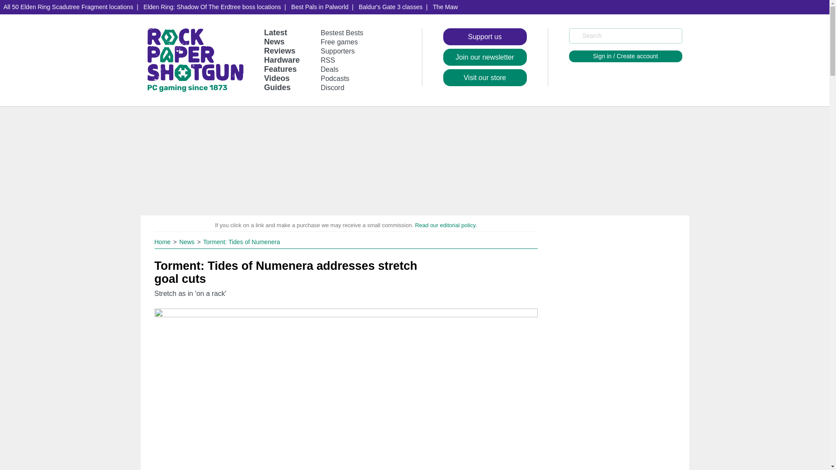  I want to click on Features, so click(280, 69).